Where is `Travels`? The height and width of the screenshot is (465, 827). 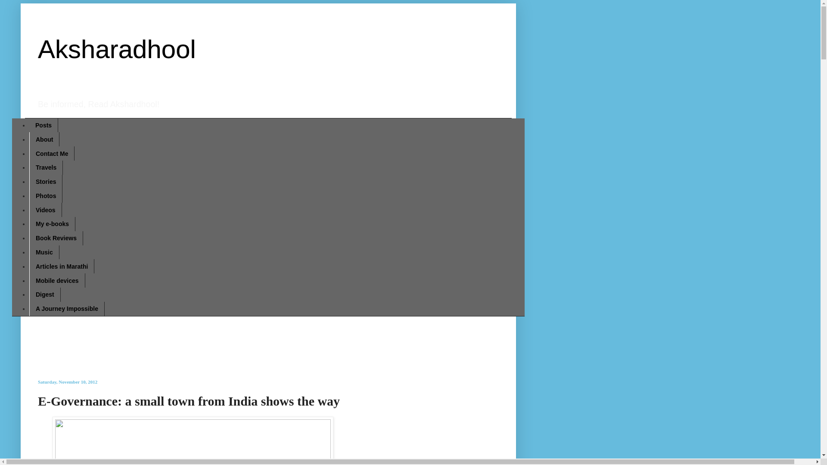 Travels is located at coordinates (46, 167).